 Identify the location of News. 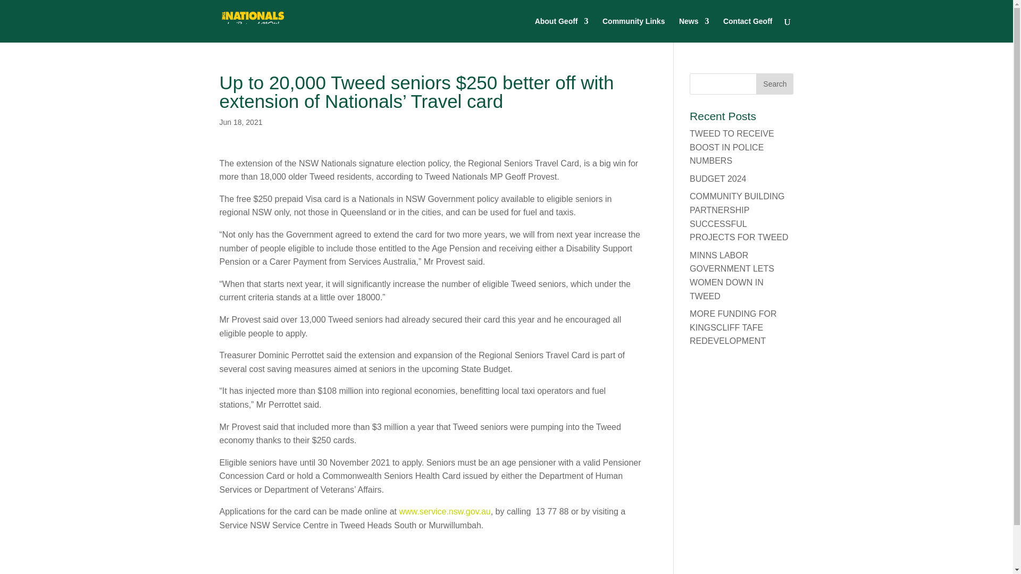
(694, 30).